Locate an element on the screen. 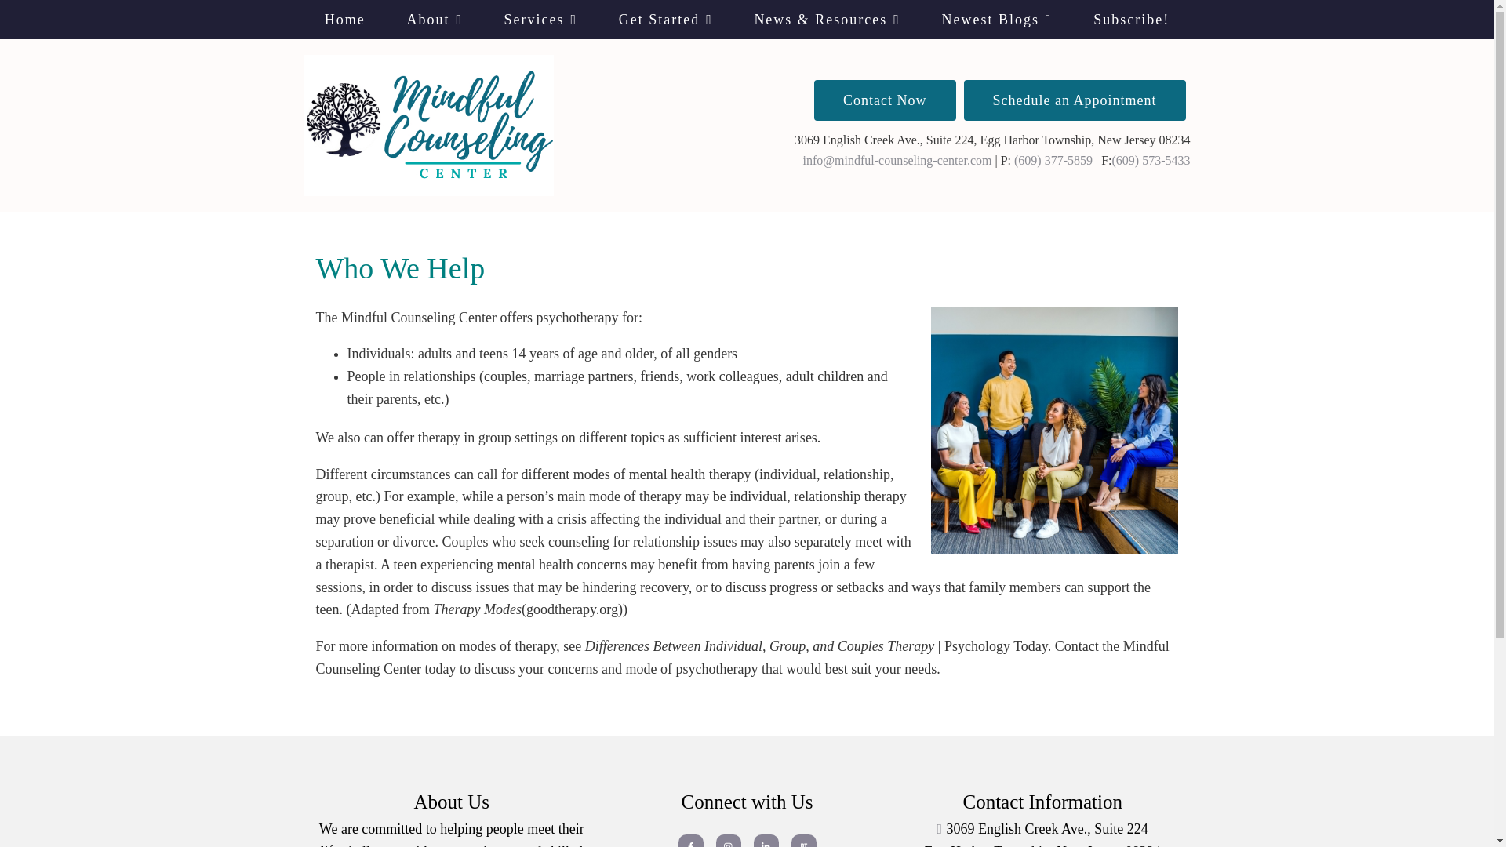 The height and width of the screenshot is (847, 1506). Services is located at coordinates (540, 19).